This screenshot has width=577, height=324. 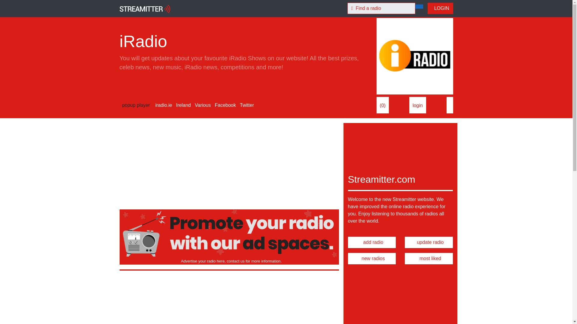 I want to click on Share iRadio on Facebook., so click(x=450, y=105).